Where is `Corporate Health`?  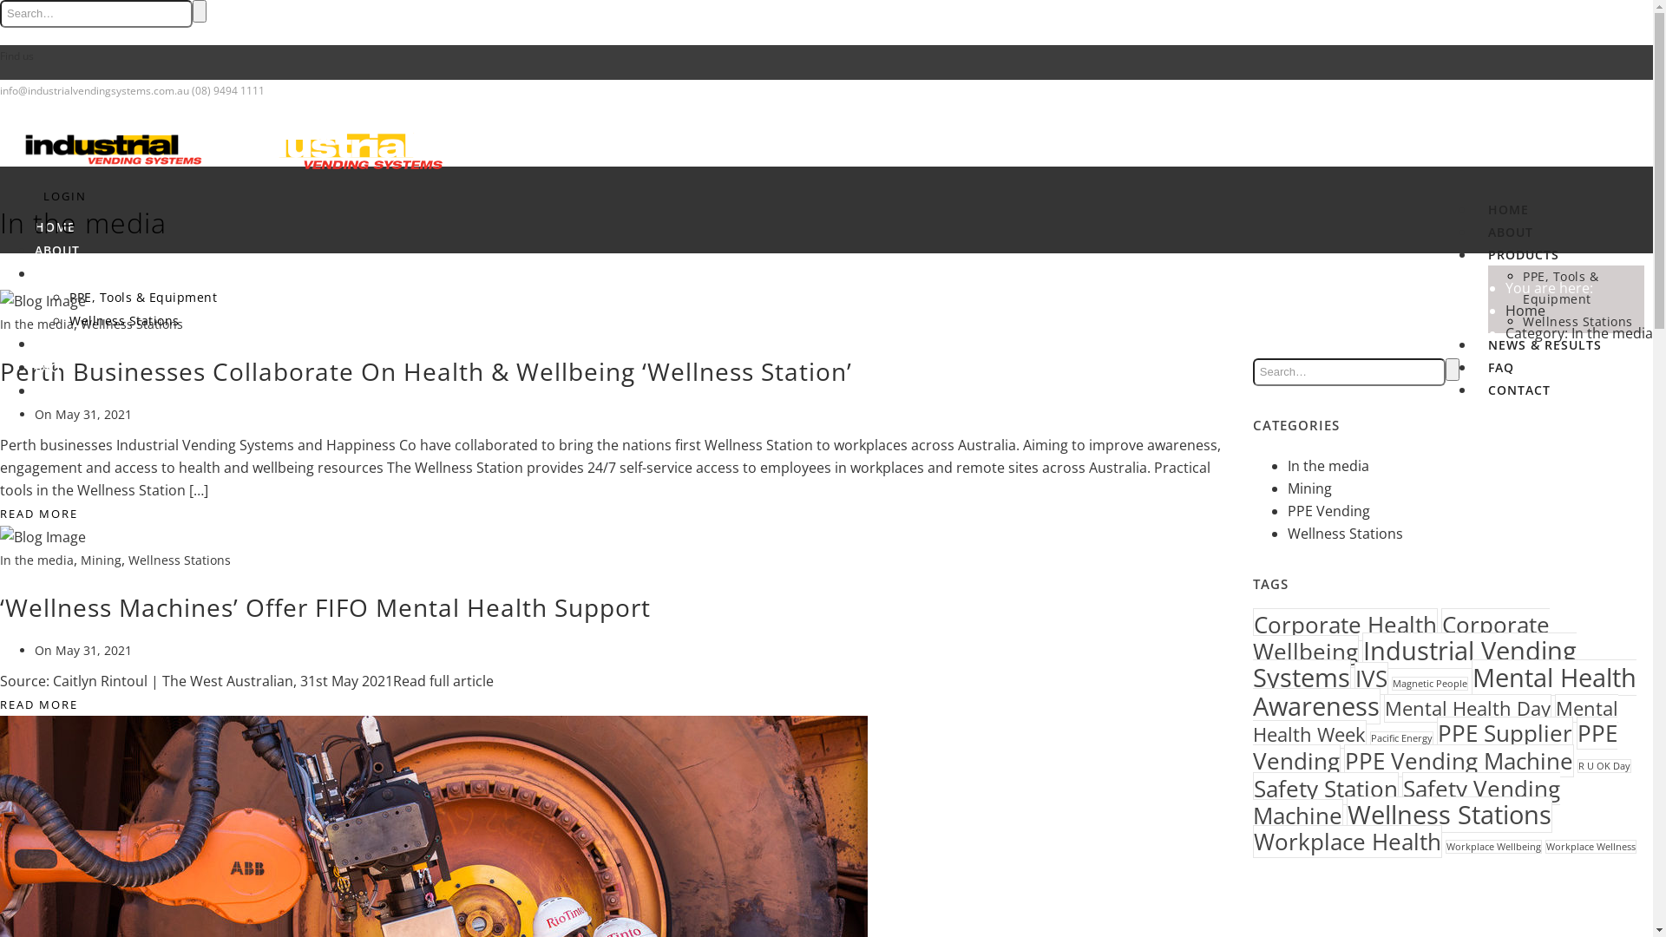
Corporate Health is located at coordinates (1345, 625).